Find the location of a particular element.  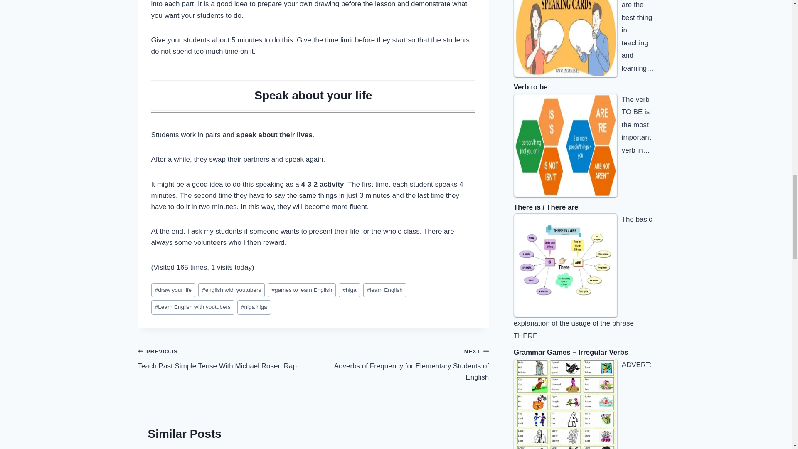

english with youtubers is located at coordinates (349, 290).